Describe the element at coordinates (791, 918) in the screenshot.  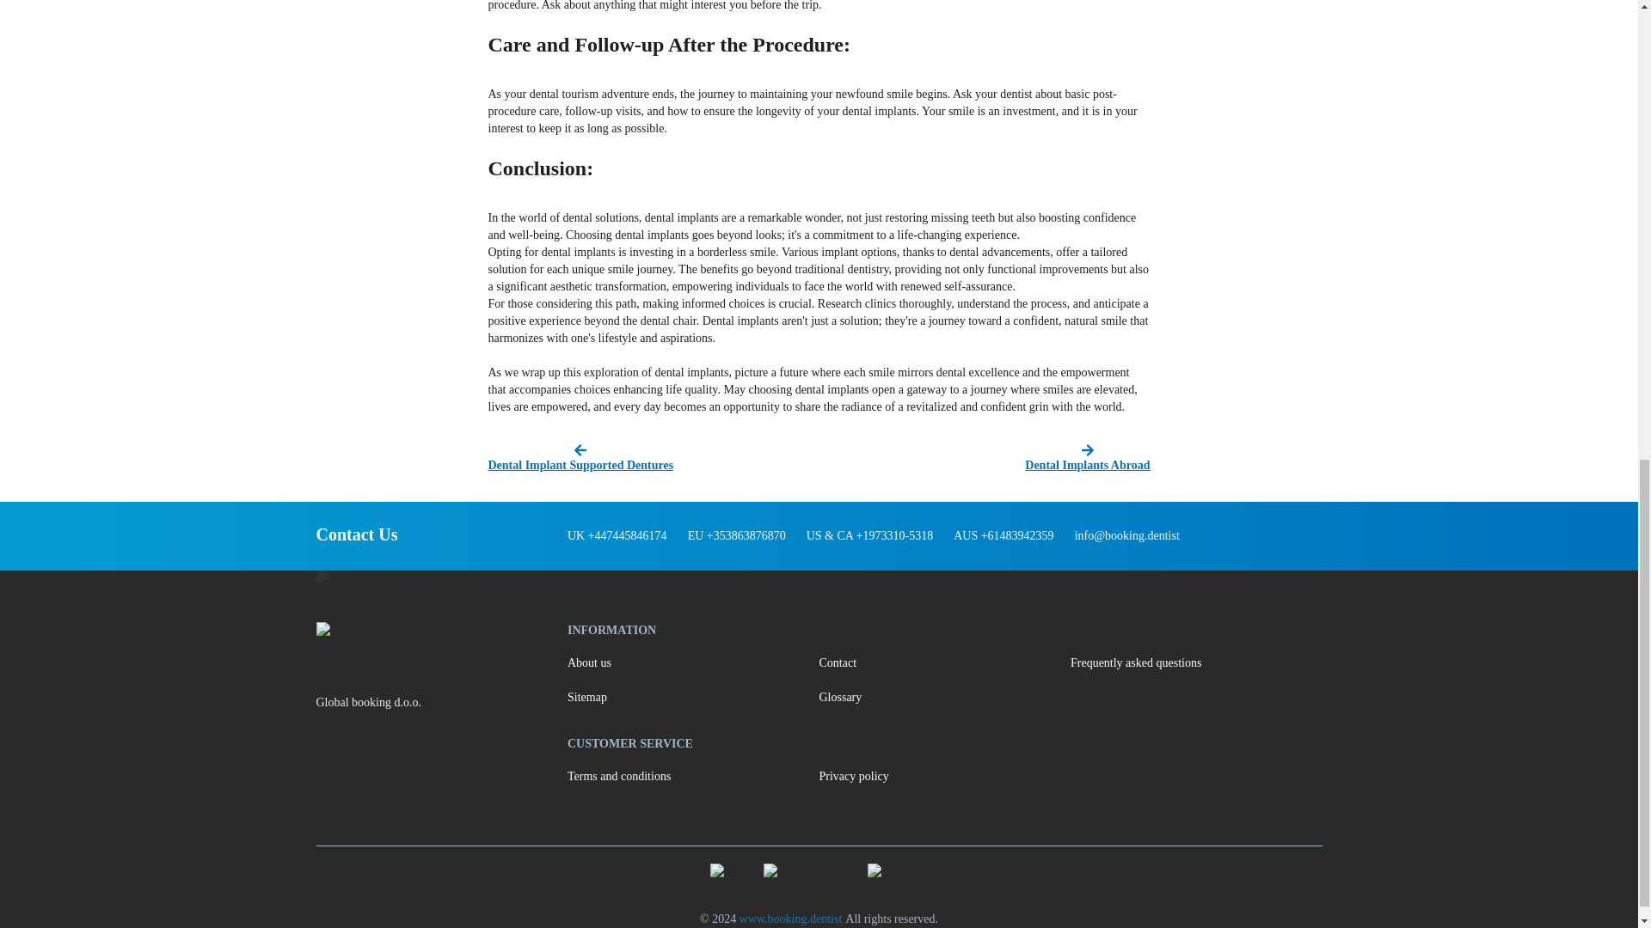
I see `www.booking.dentist` at that location.